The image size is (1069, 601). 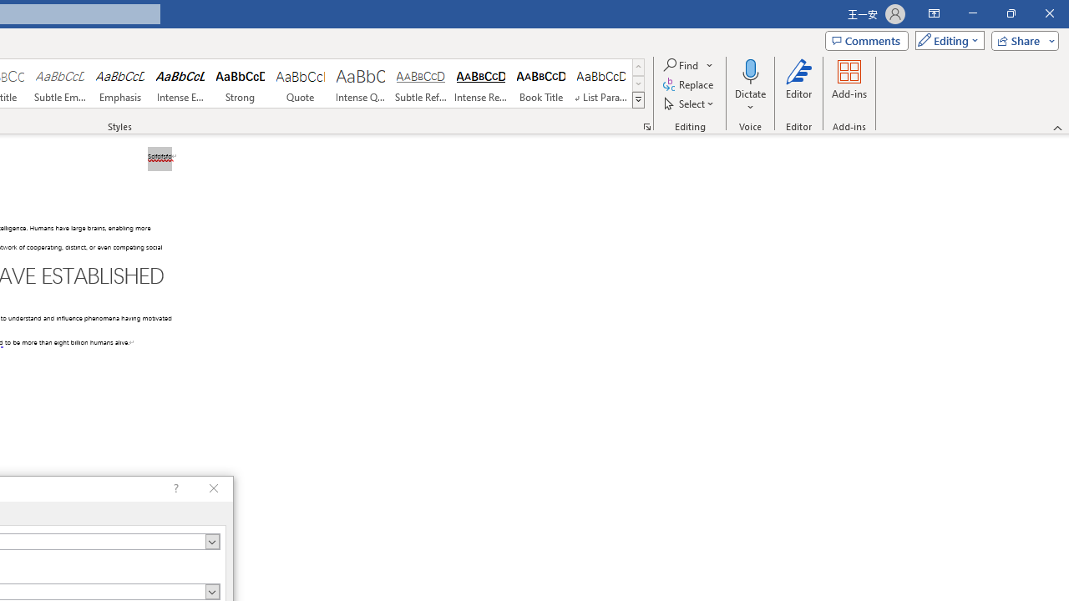 What do you see at coordinates (1011, 13) in the screenshot?
I see `Restore Down` at bounding box center [1011, 13].